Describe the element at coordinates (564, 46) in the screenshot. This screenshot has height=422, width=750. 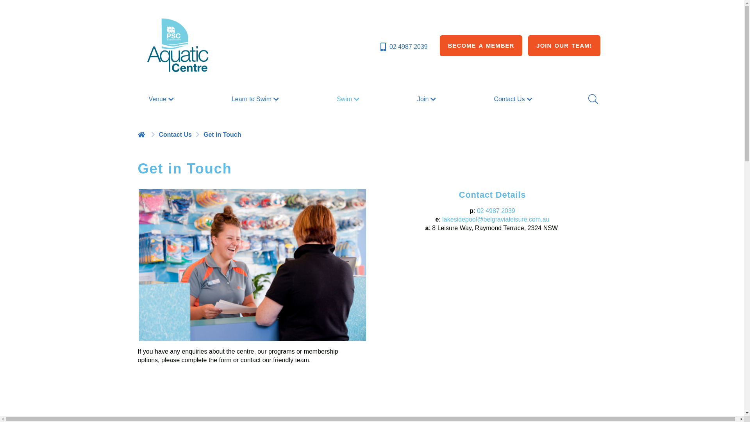
I see `JOIN OUR TEAM!` at that location.